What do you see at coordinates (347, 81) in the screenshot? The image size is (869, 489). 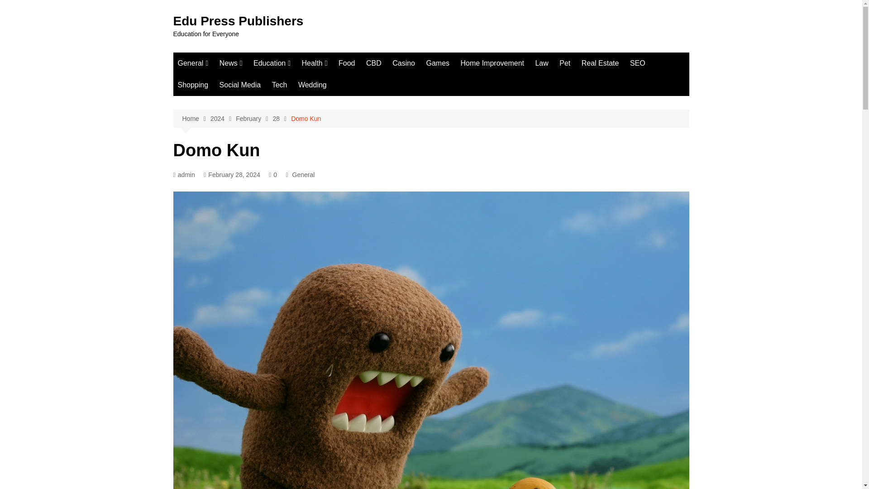 I see `Fitness` at bounding box center [347, 81].